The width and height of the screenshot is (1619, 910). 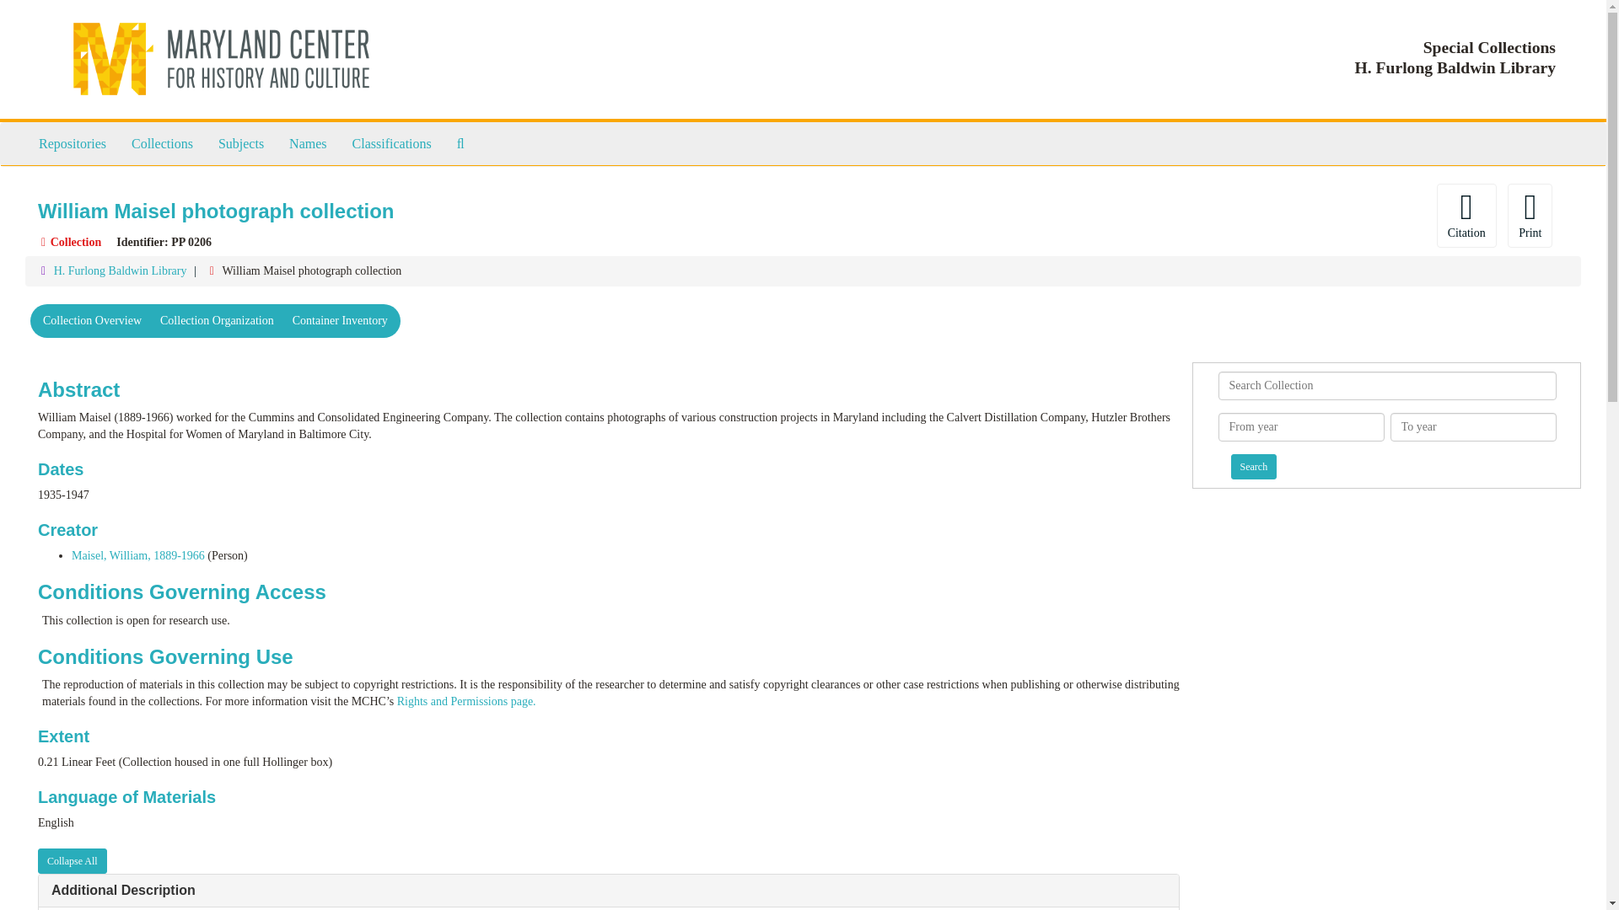 I want to click on Additional Description, so click(x=123, y=890).